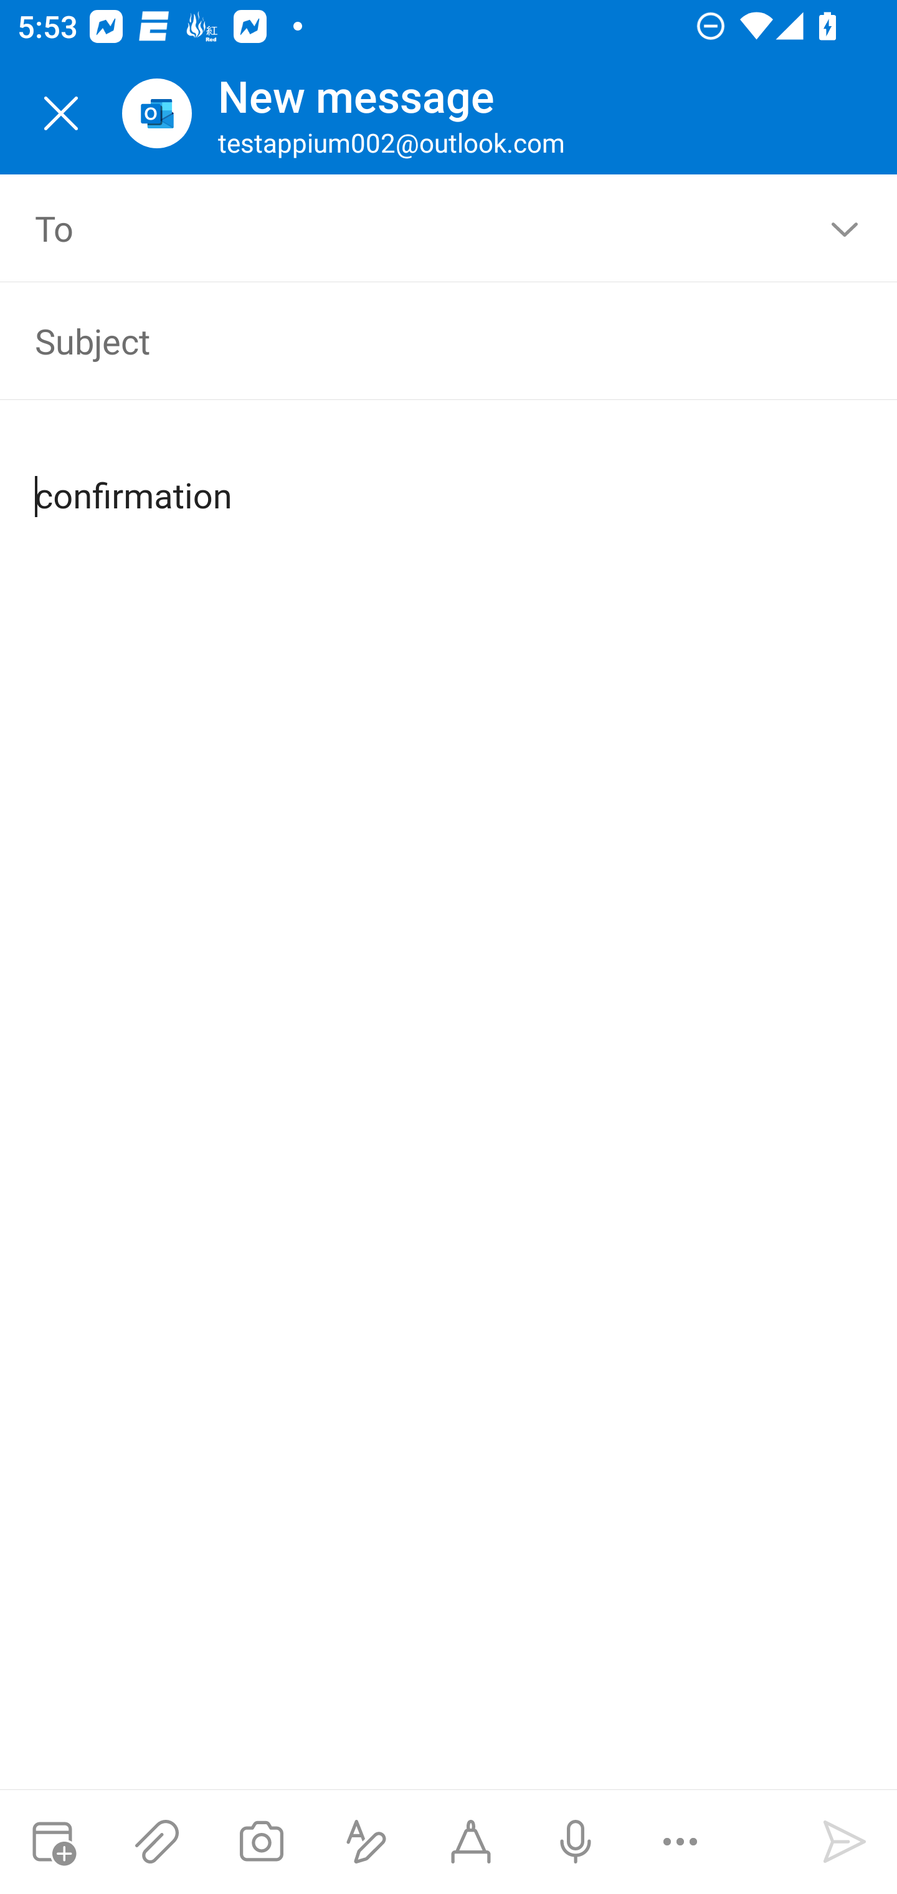  What do you see at coordinates (52, 1842) in the screenshot?
I see `Attach meeting` at bounding box center [52, 1842].